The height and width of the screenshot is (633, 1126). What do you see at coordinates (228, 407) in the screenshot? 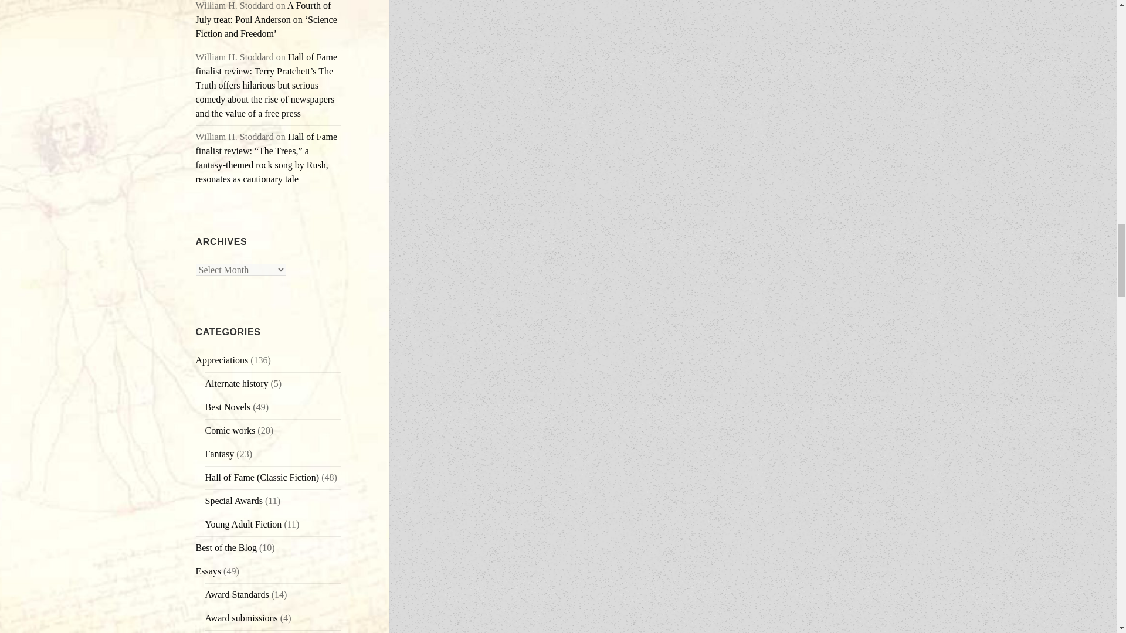
I see `Best Novels` at bounding box center [228, 407].